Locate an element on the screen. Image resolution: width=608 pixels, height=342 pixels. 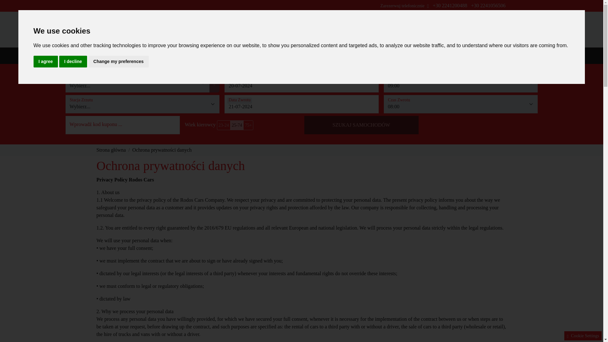
age1 is located at coordinates (219, 122).